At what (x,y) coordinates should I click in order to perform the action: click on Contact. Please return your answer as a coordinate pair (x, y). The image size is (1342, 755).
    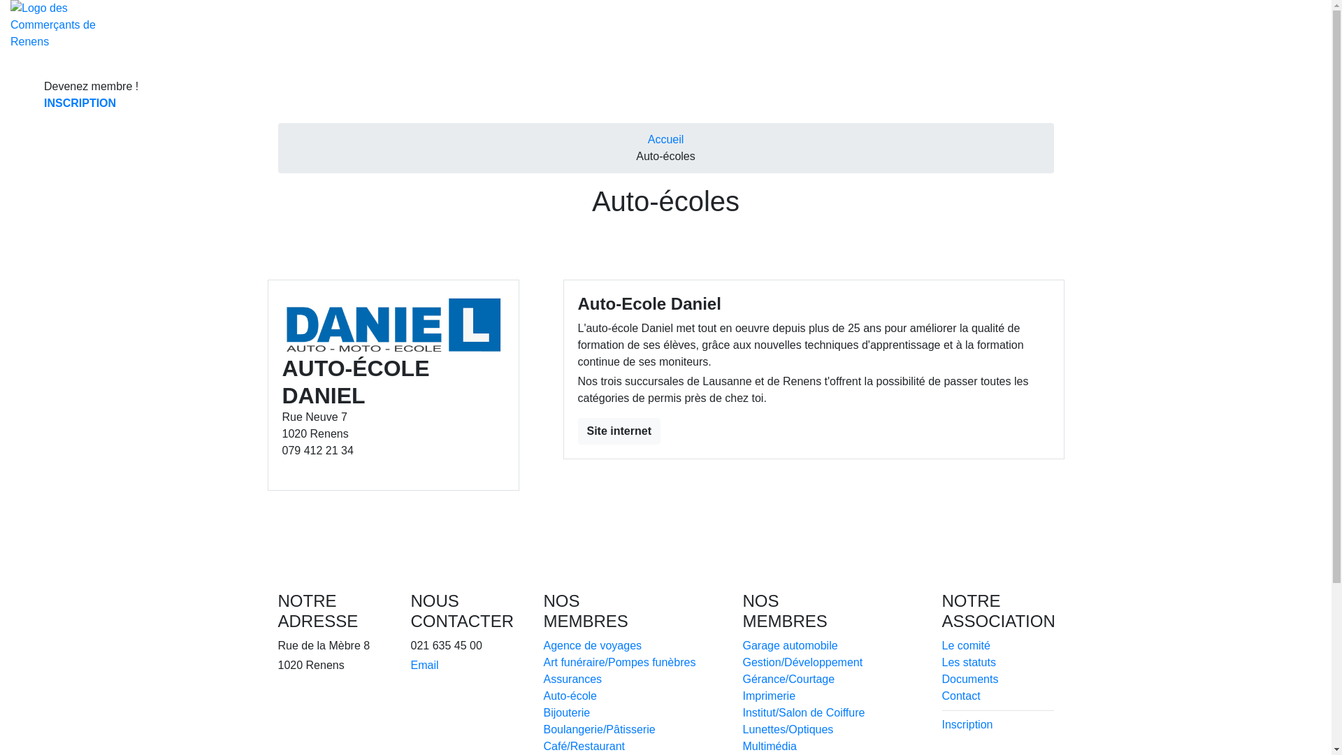
    Looking at the image, I should click on (962, 696).